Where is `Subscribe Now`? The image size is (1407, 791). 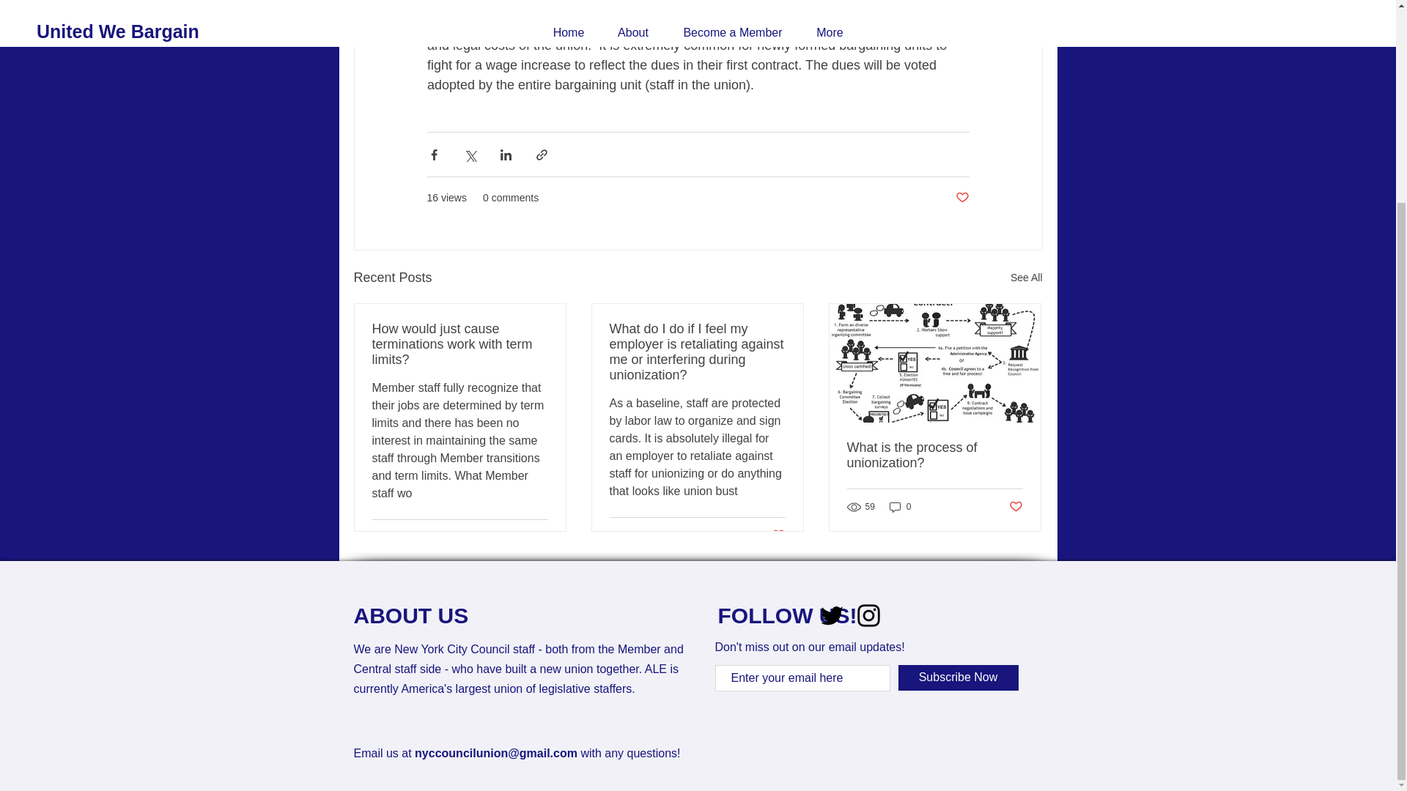
Subscribe Now is located at coordinates (959, 677).